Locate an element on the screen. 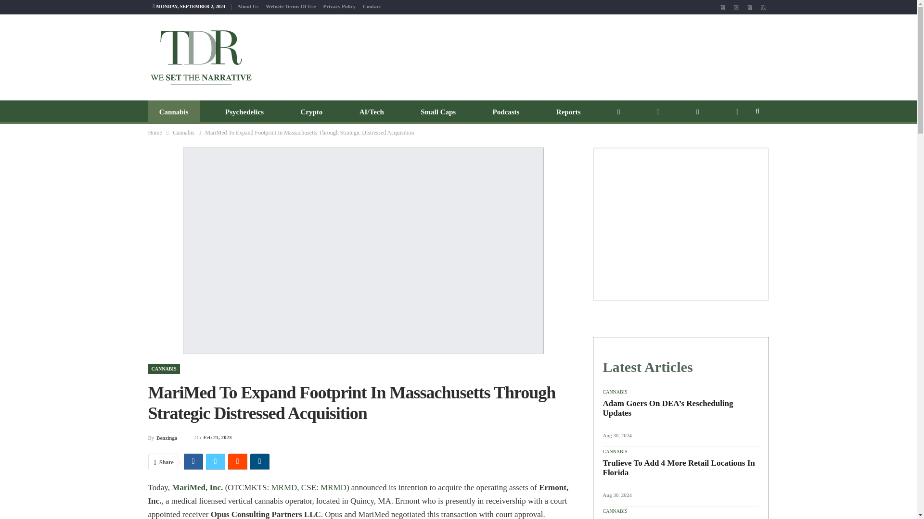 This screenshot has height=519, width=924. CANNABIS is located at coordinates (164, 369).